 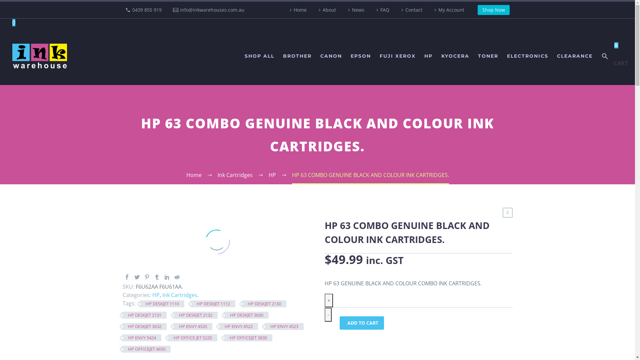 I want to click on FUJI XEROX, so click(x=398, y=56).